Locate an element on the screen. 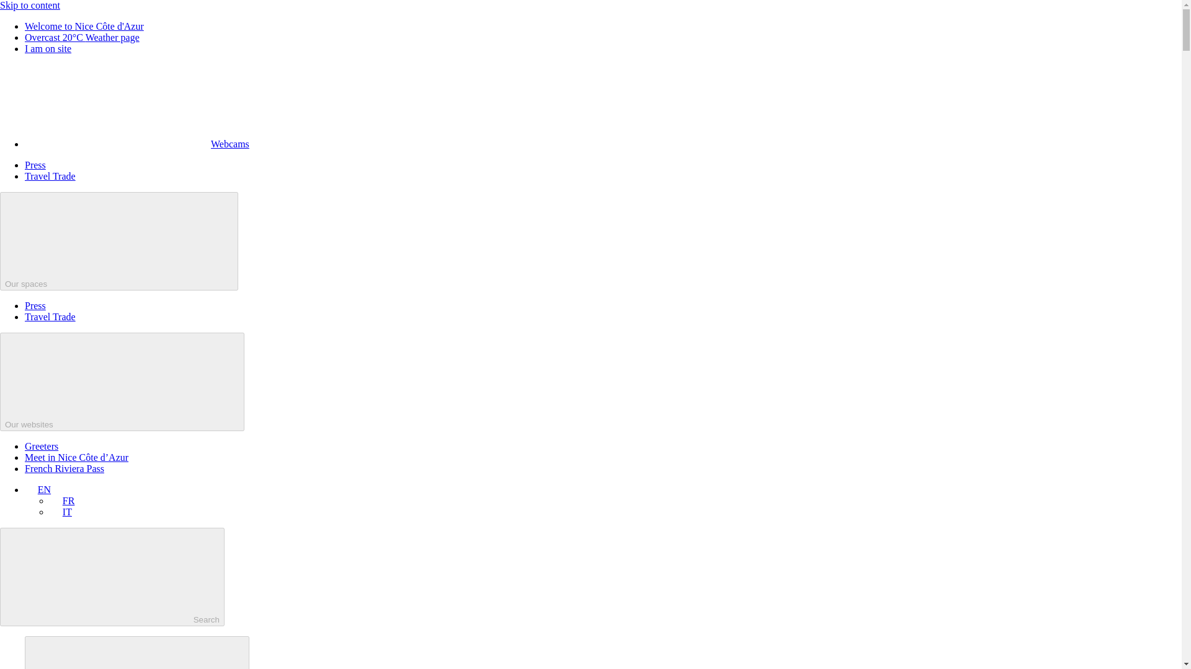  Greeters is located at coordinates (42, 446).